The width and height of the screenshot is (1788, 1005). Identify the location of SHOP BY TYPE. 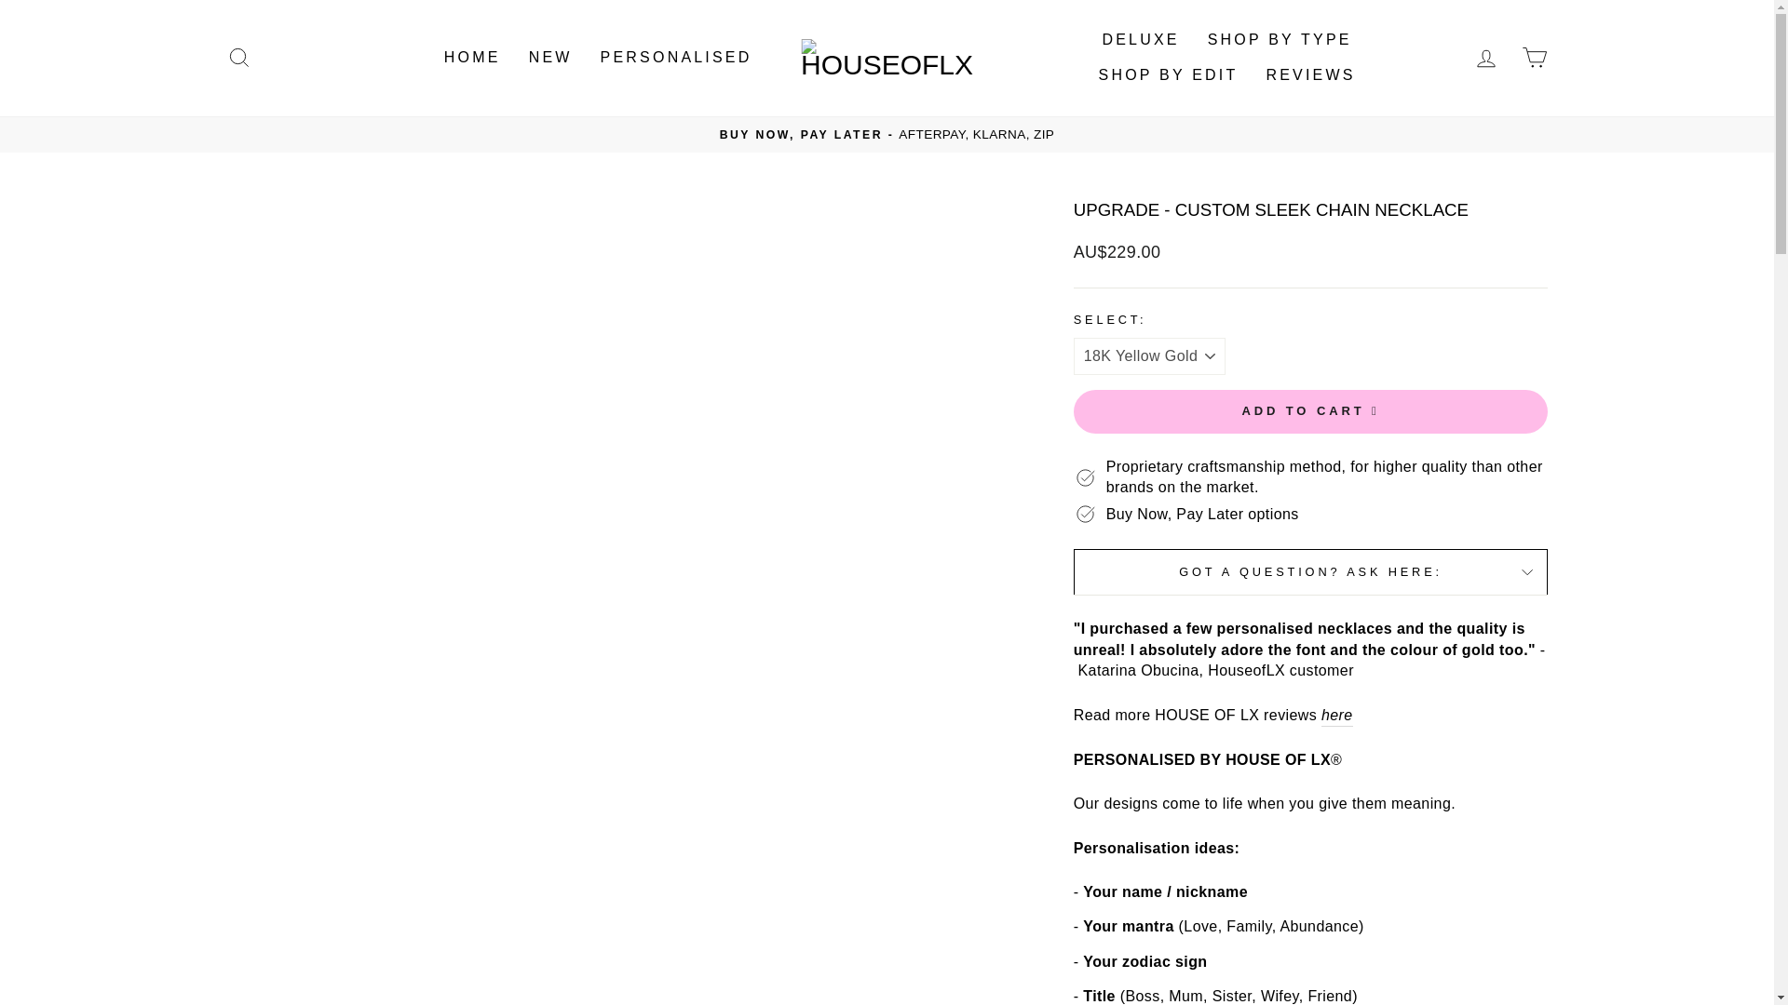
(1280, 39).